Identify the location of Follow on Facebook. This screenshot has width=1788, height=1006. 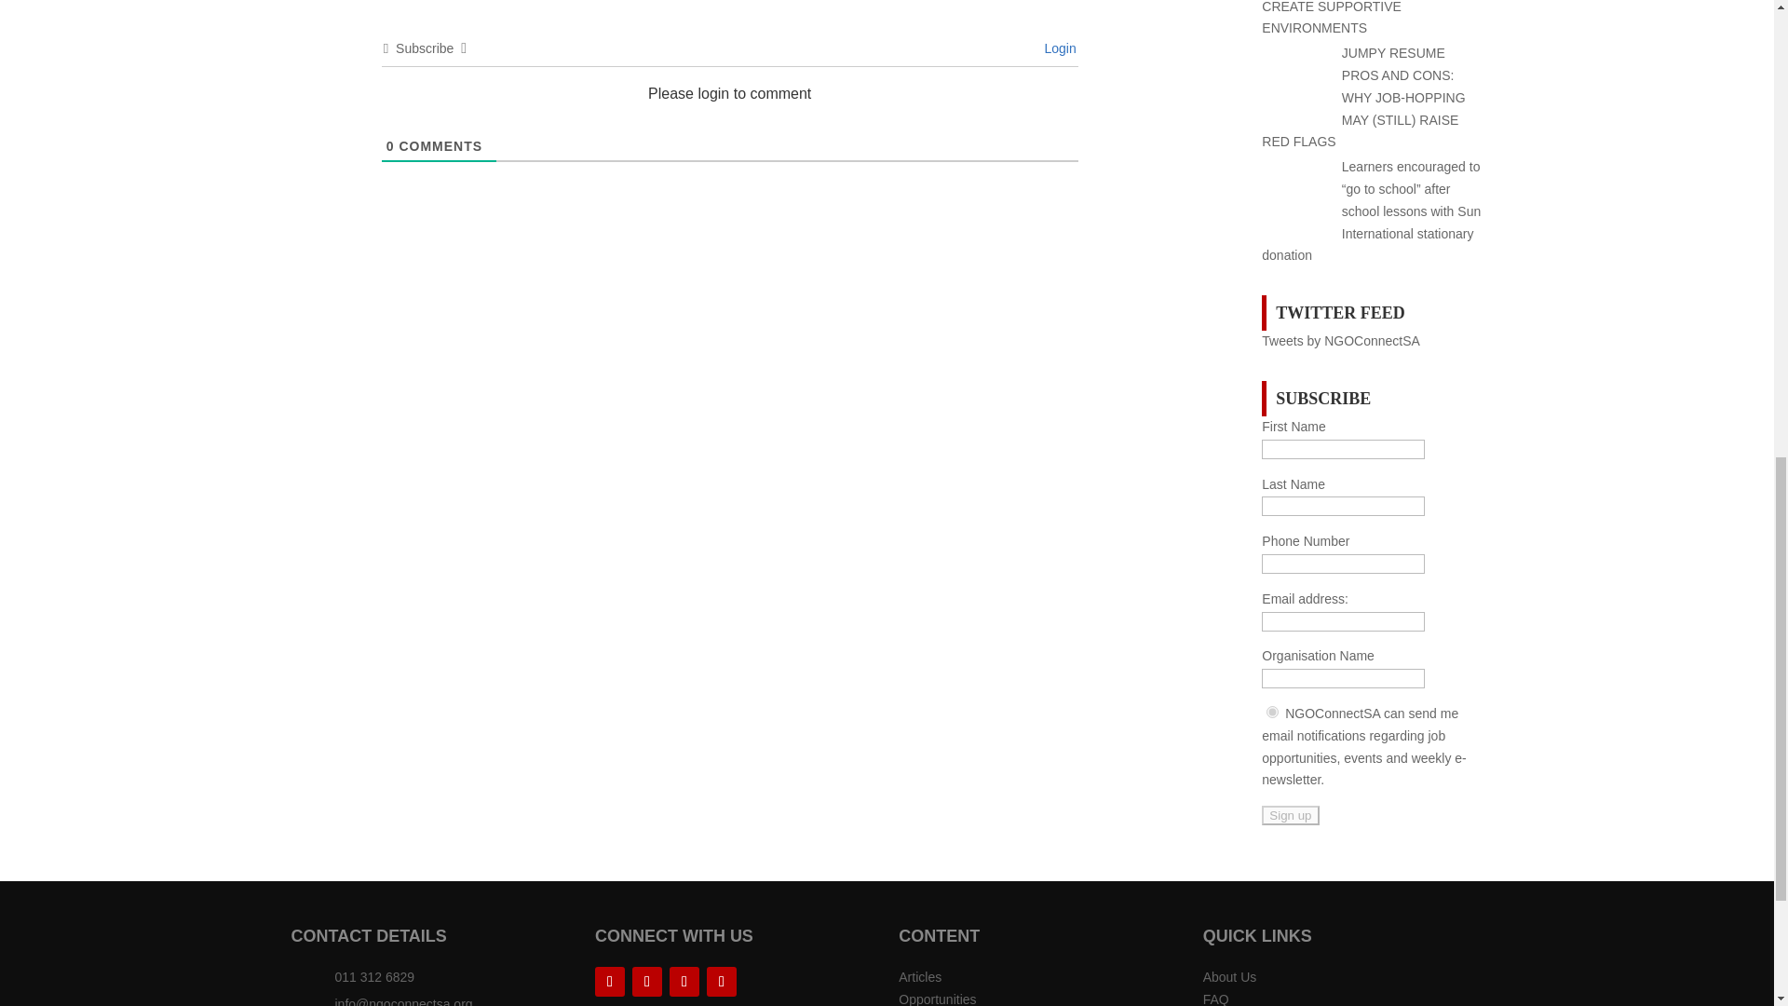
(646, 982).